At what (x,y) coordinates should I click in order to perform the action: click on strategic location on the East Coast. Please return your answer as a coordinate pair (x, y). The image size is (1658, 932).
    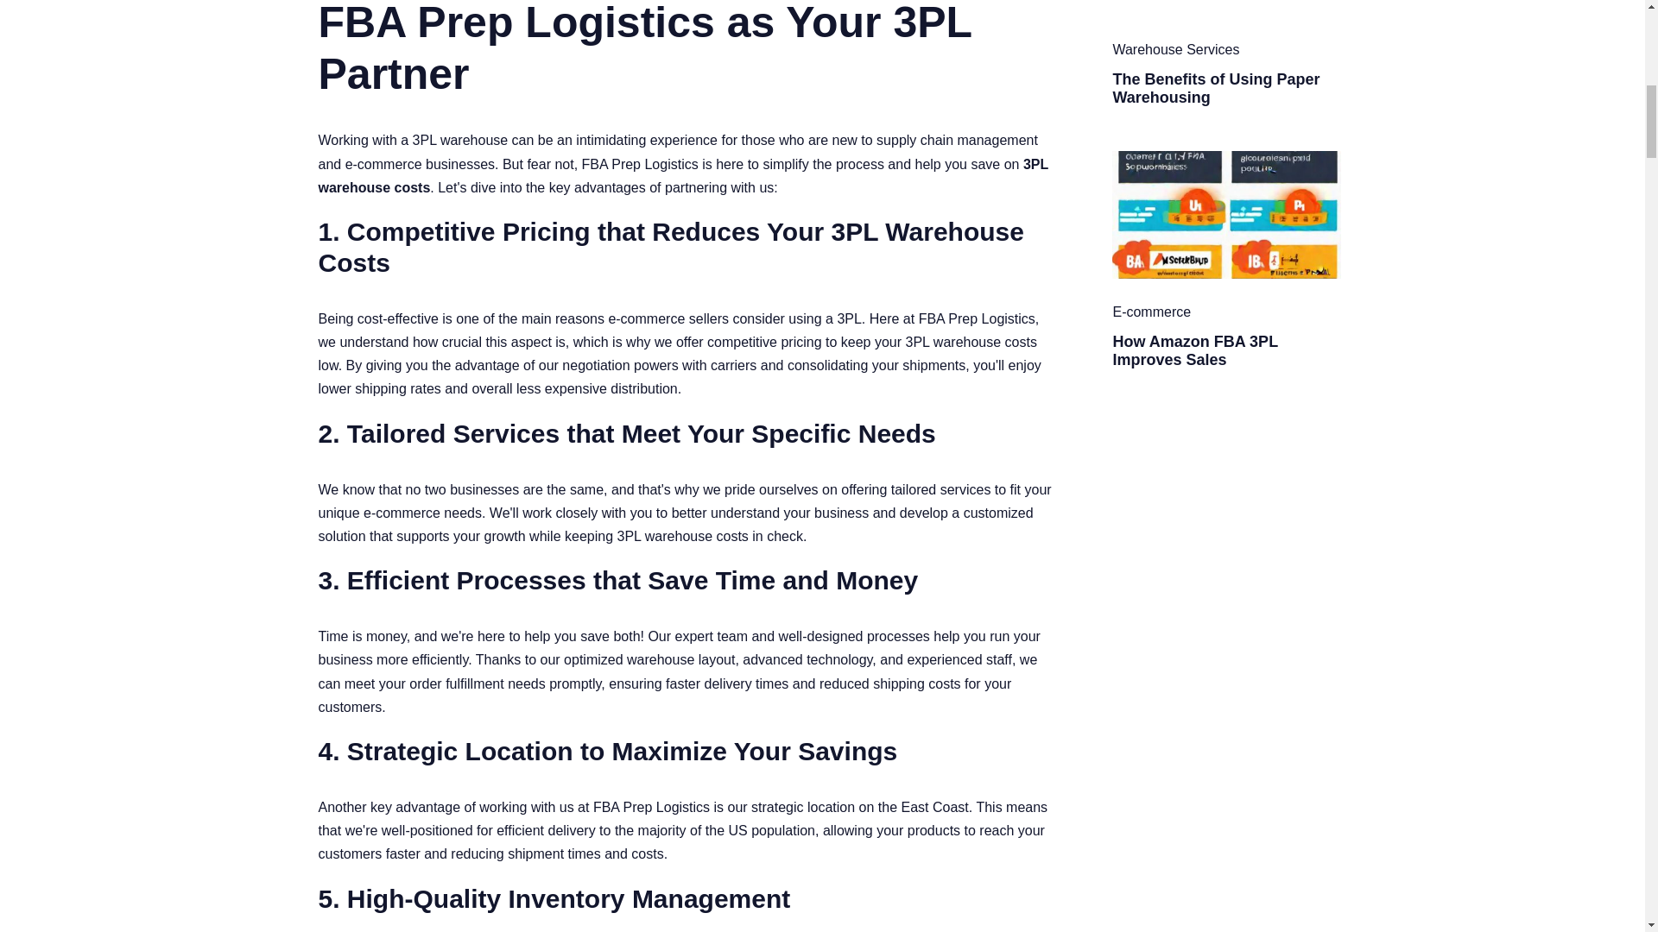
    Looking at the image, I should click on (859, 806).